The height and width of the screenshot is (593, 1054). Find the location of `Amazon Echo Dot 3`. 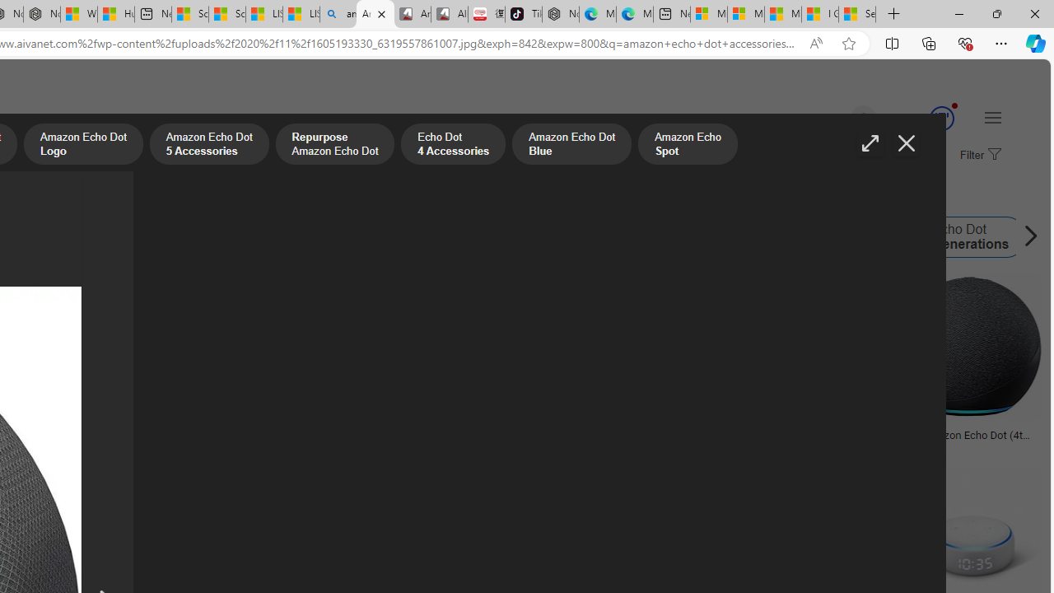

Amazon Echo Dot 3 is located at coordinates (797, 237).